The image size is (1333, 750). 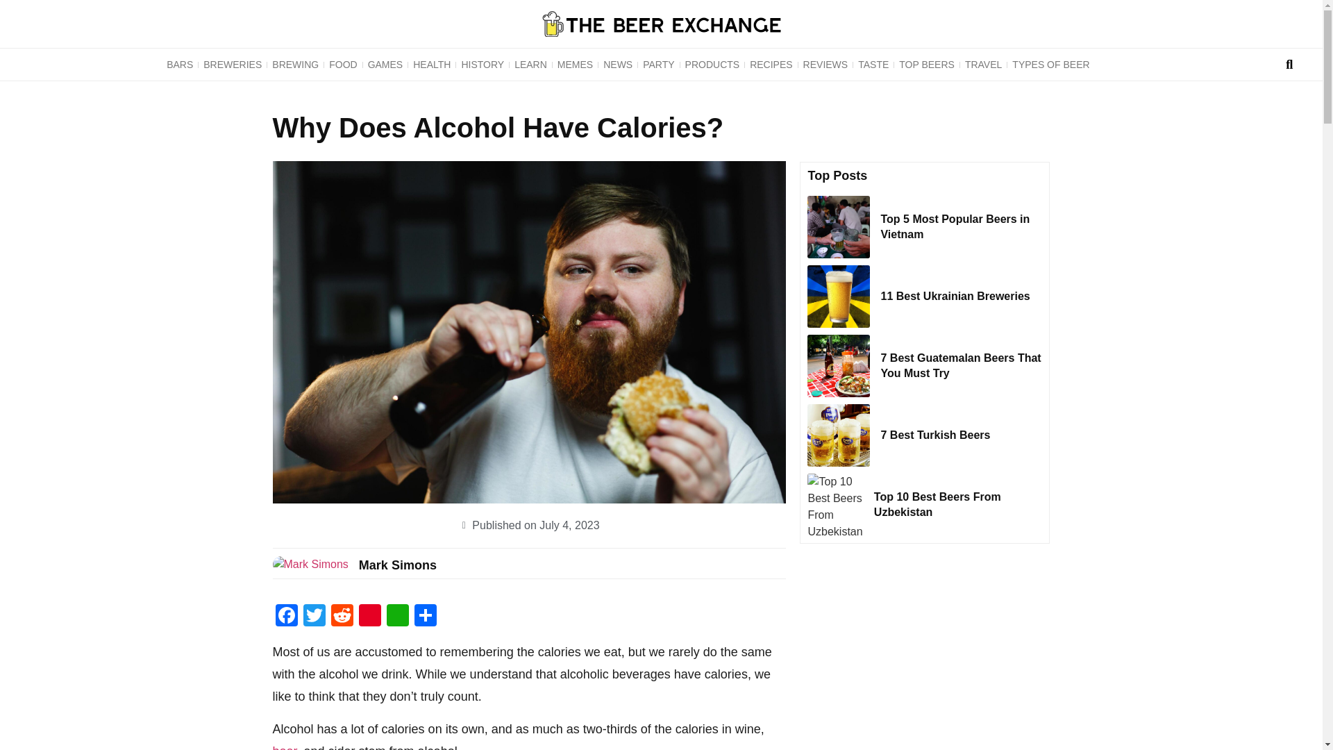 I want to click on WhatsApp, so click(x=397, y=617).